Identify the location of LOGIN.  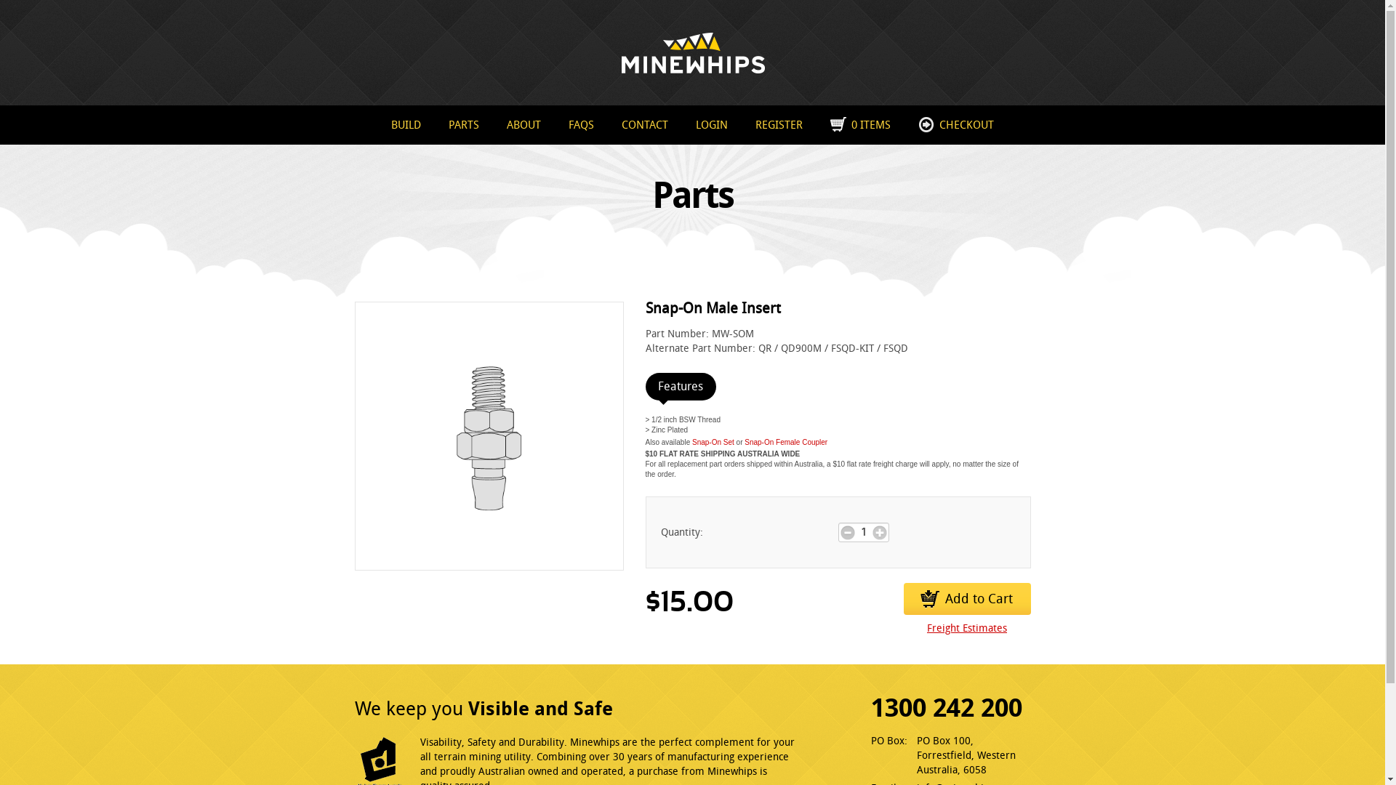
(712, 125).